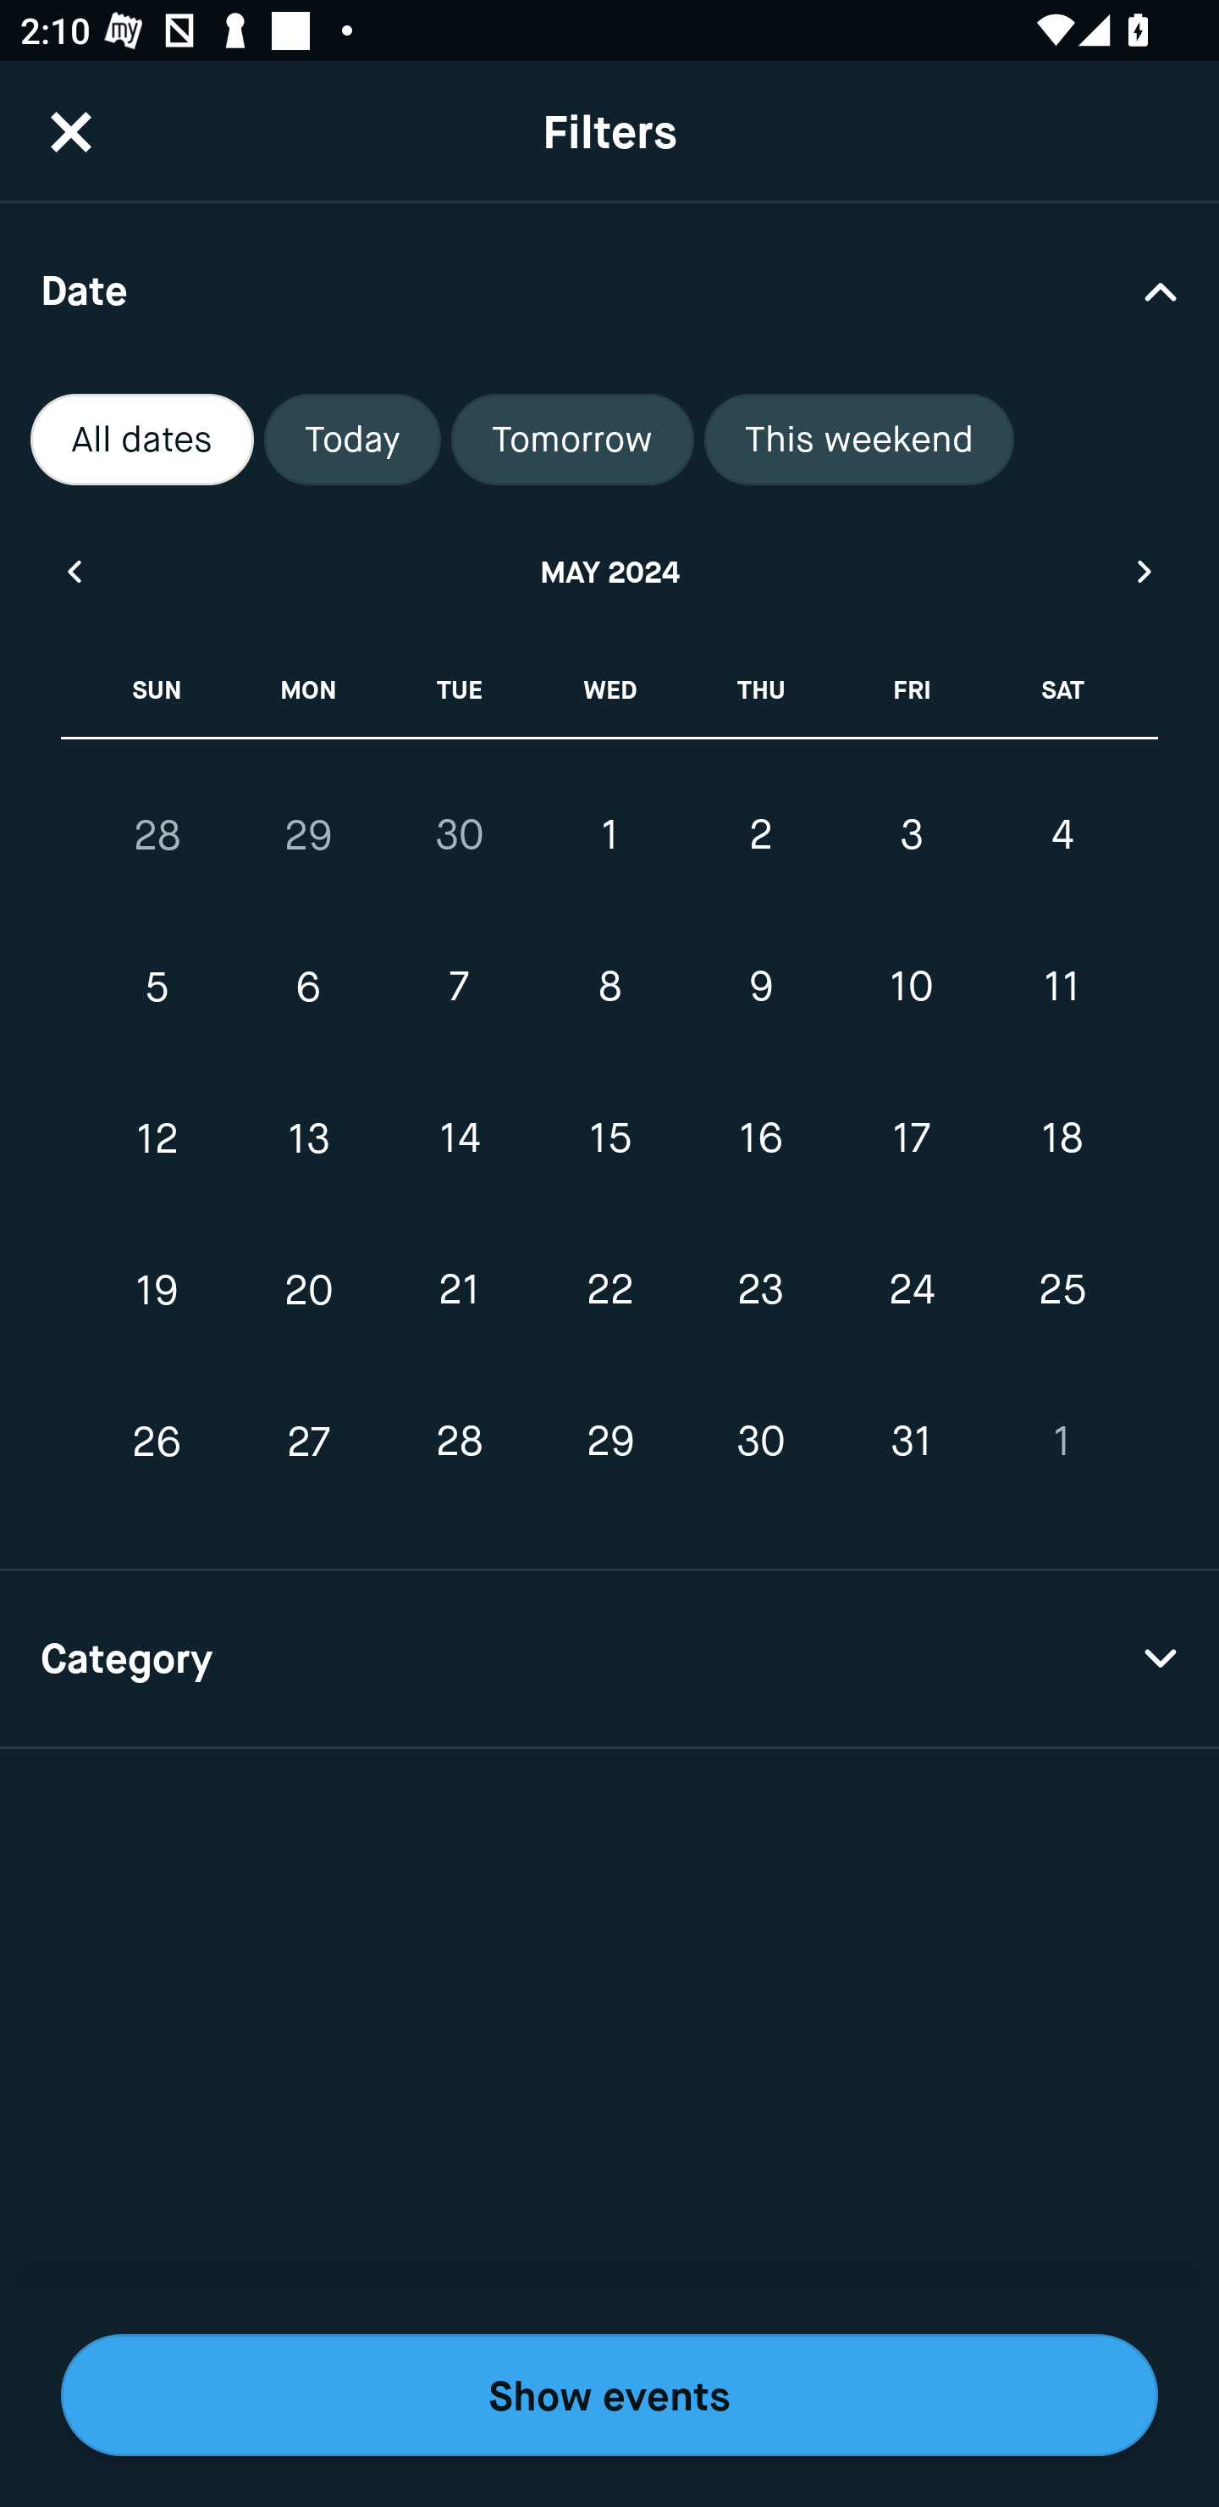 Image resolution: width=1219 pixels, height=2507 pixels. I want to click on 1, so click(1062, 1442).